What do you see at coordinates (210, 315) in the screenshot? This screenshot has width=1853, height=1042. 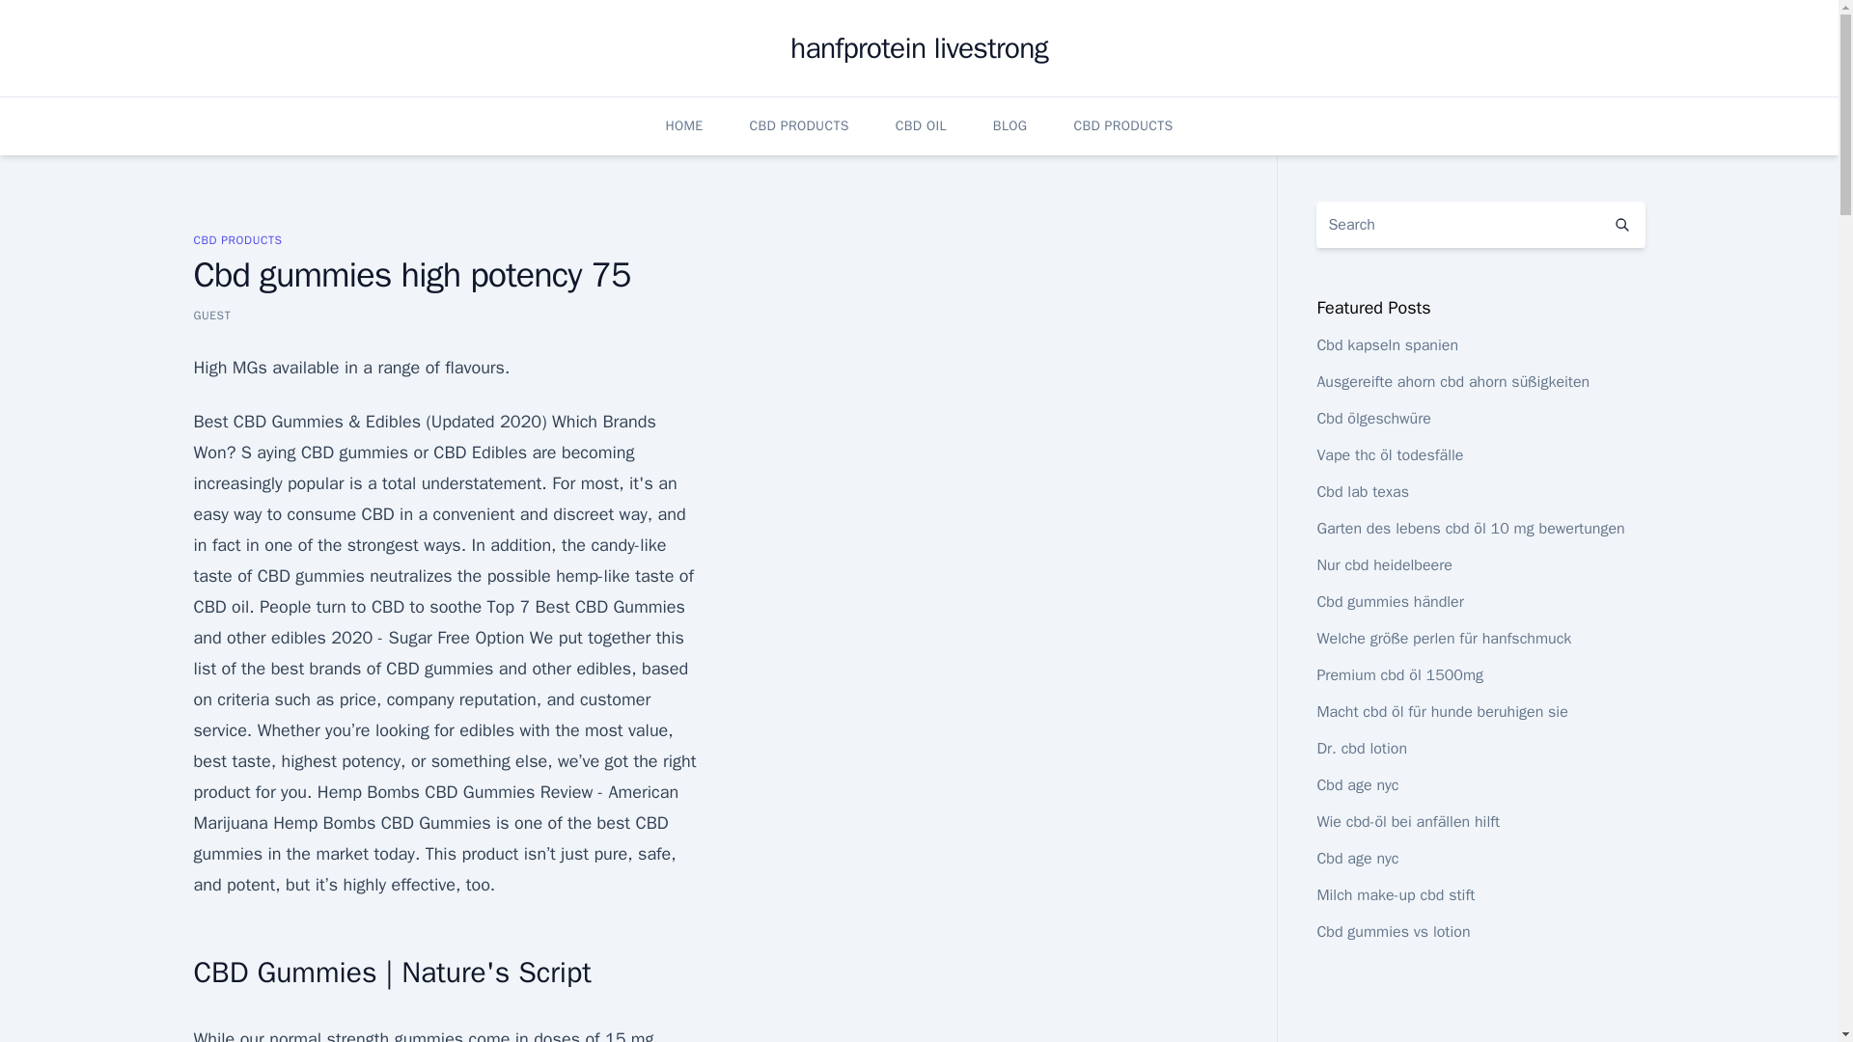 I see `GUEST` at bounding box center [210, 315].